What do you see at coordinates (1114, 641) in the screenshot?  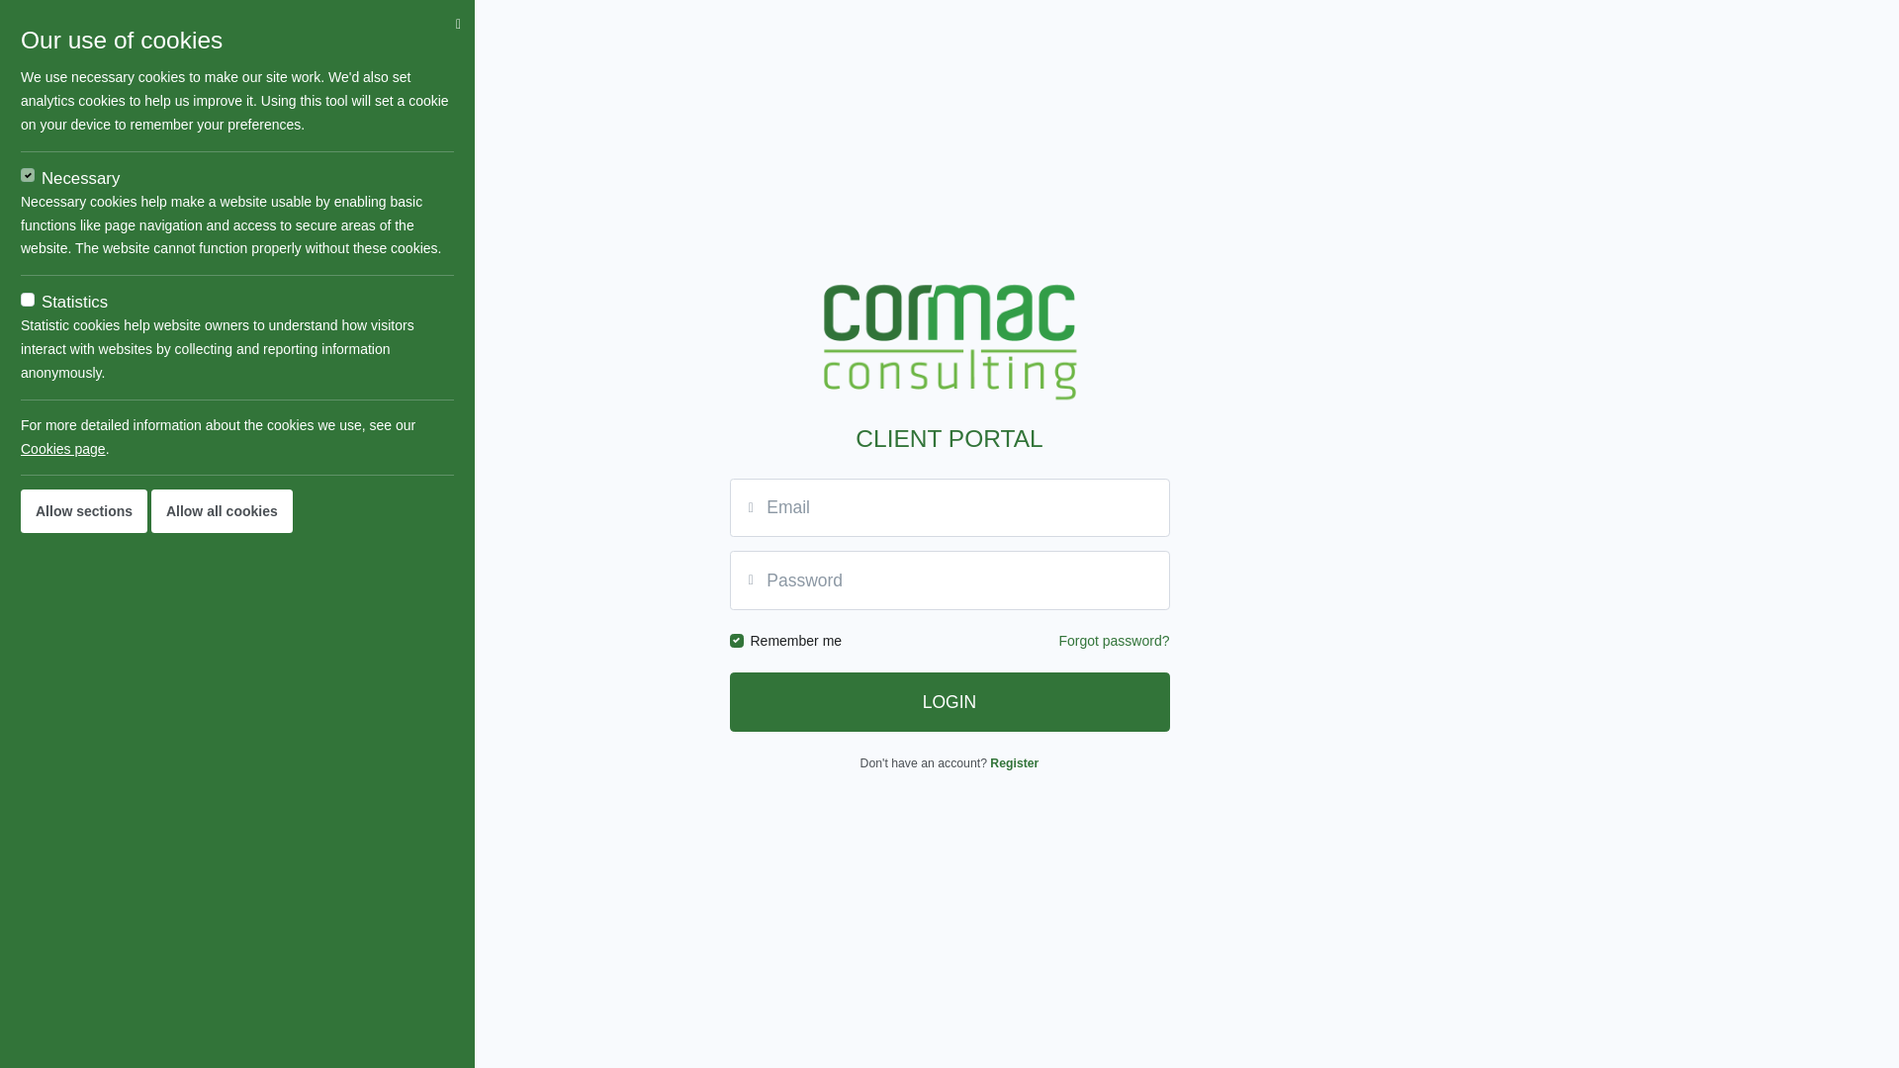 I see `Forgot password?` at bounding box center [1114, 641].